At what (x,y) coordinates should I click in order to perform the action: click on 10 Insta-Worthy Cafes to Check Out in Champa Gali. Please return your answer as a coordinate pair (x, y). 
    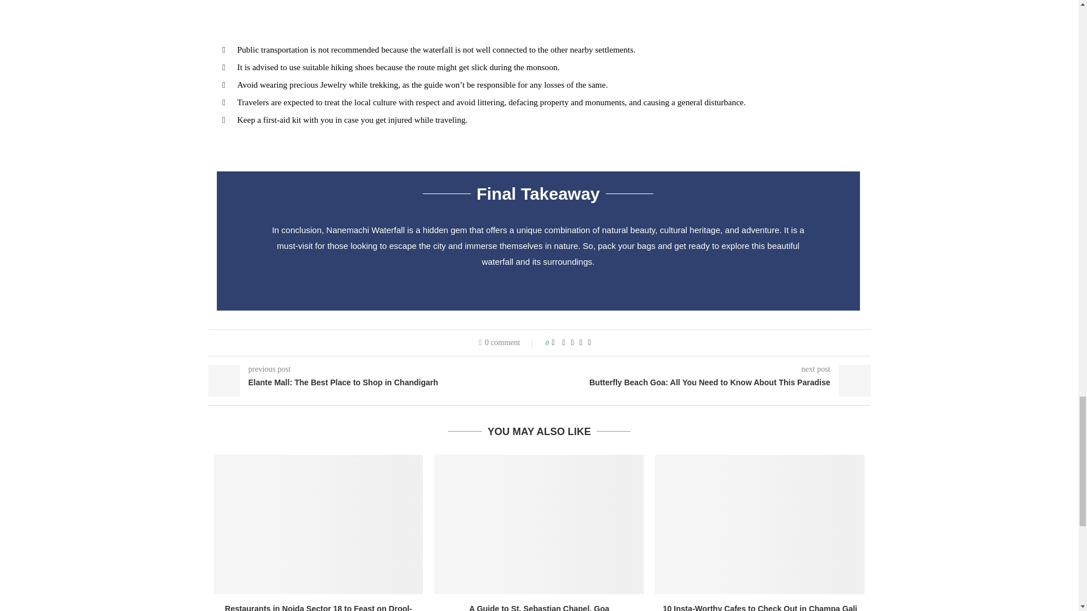
    Looking at the image, I should click on (760, 608).